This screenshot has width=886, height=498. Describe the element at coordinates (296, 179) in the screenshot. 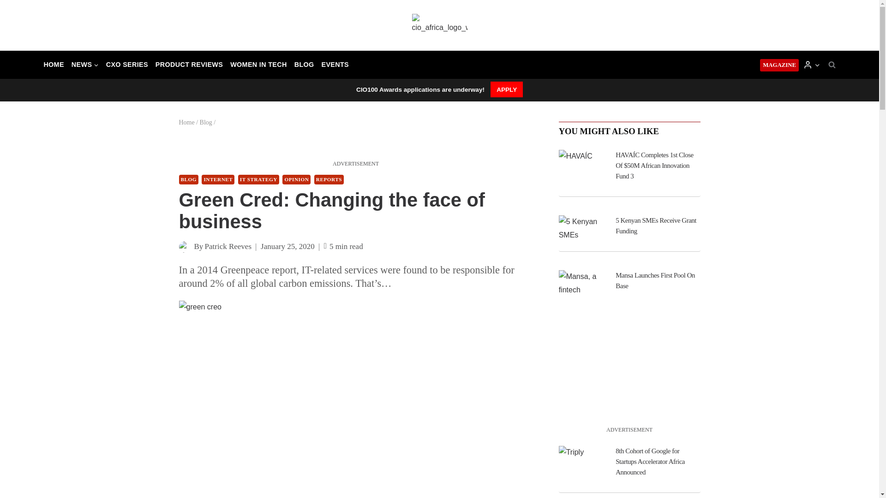

I see `OPINION` at that location.